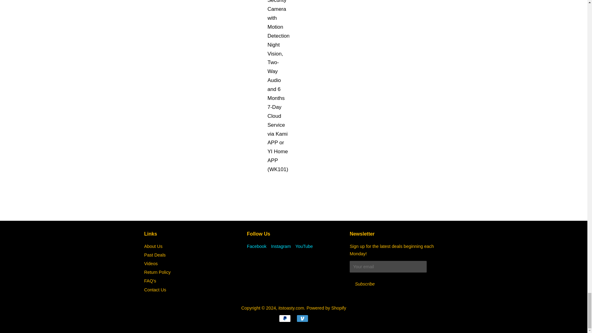 The width and height of the screenshot is (592, 333). Describe the element at coordinates (150, 281) in the screenshot. I see `FAQ's` at that location.